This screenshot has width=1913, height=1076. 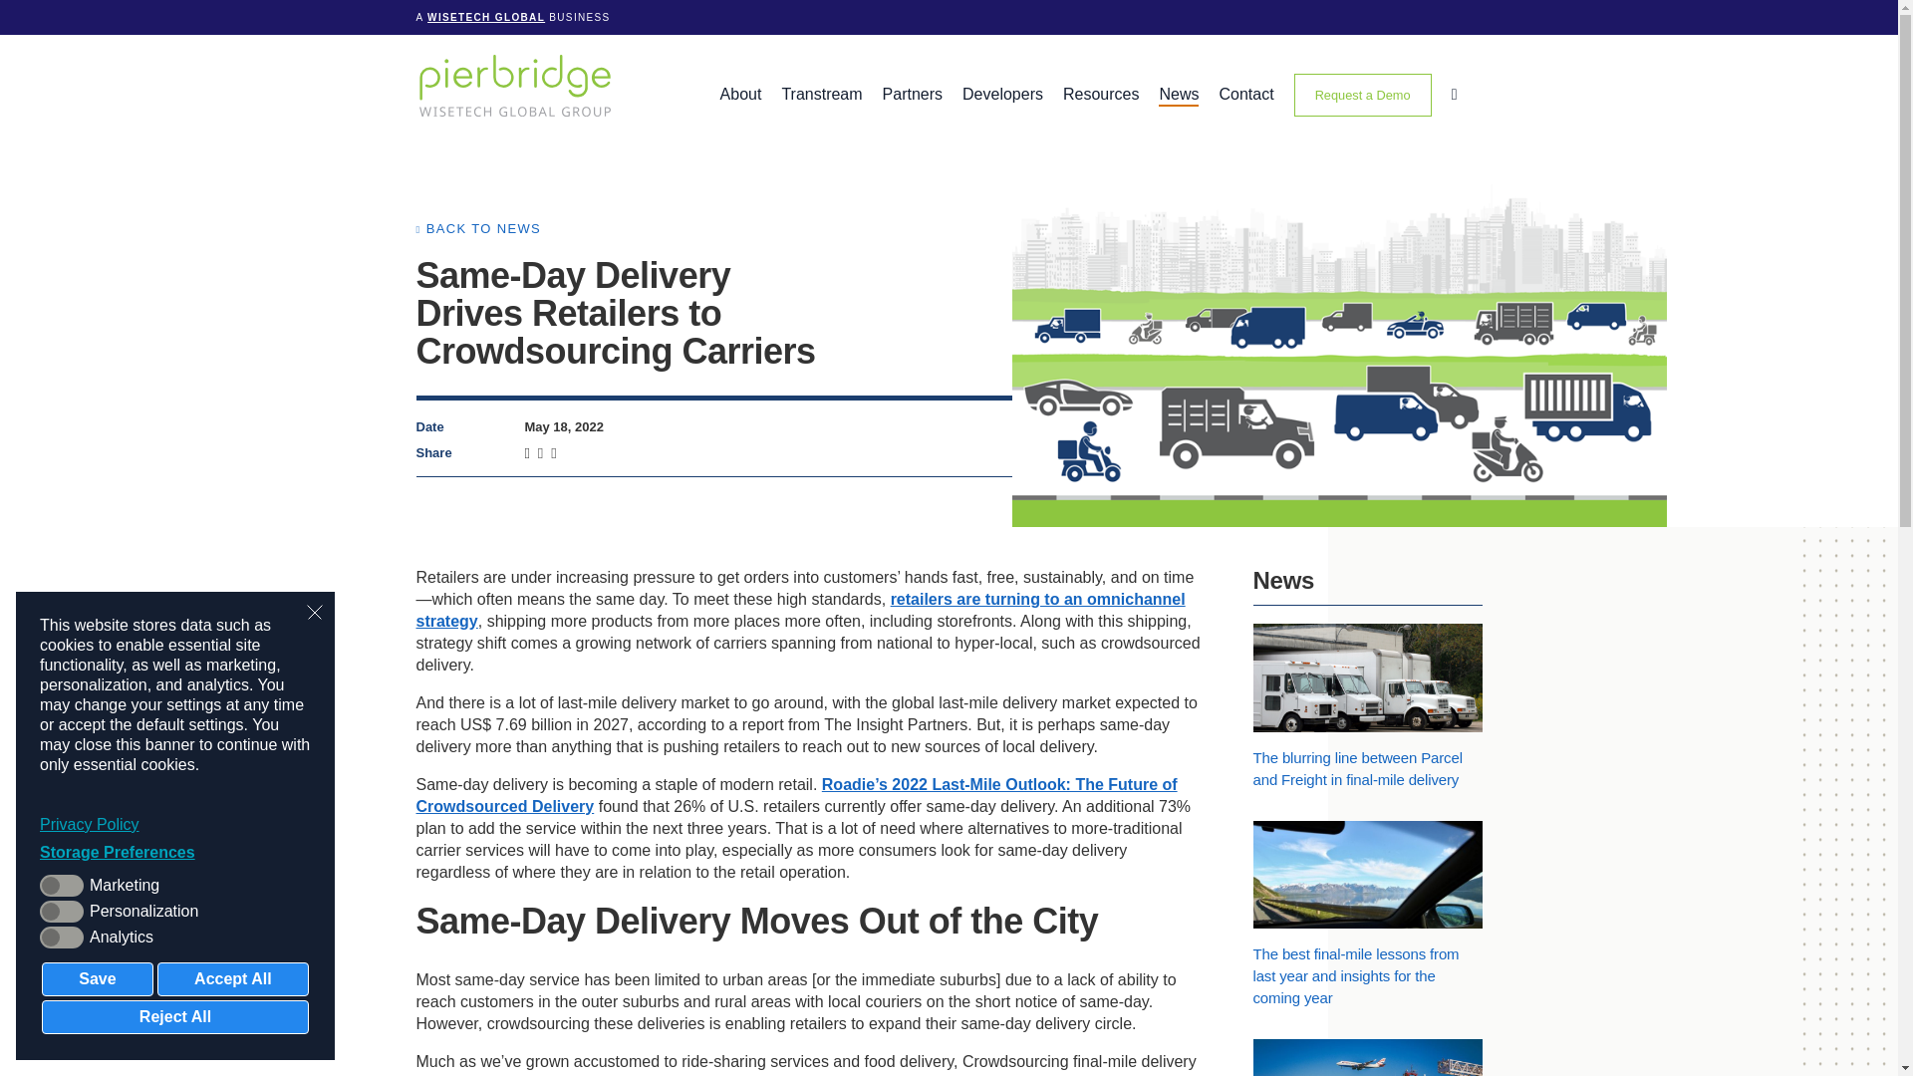 I want to click on Pierbridge, so click(x=515, y=85).